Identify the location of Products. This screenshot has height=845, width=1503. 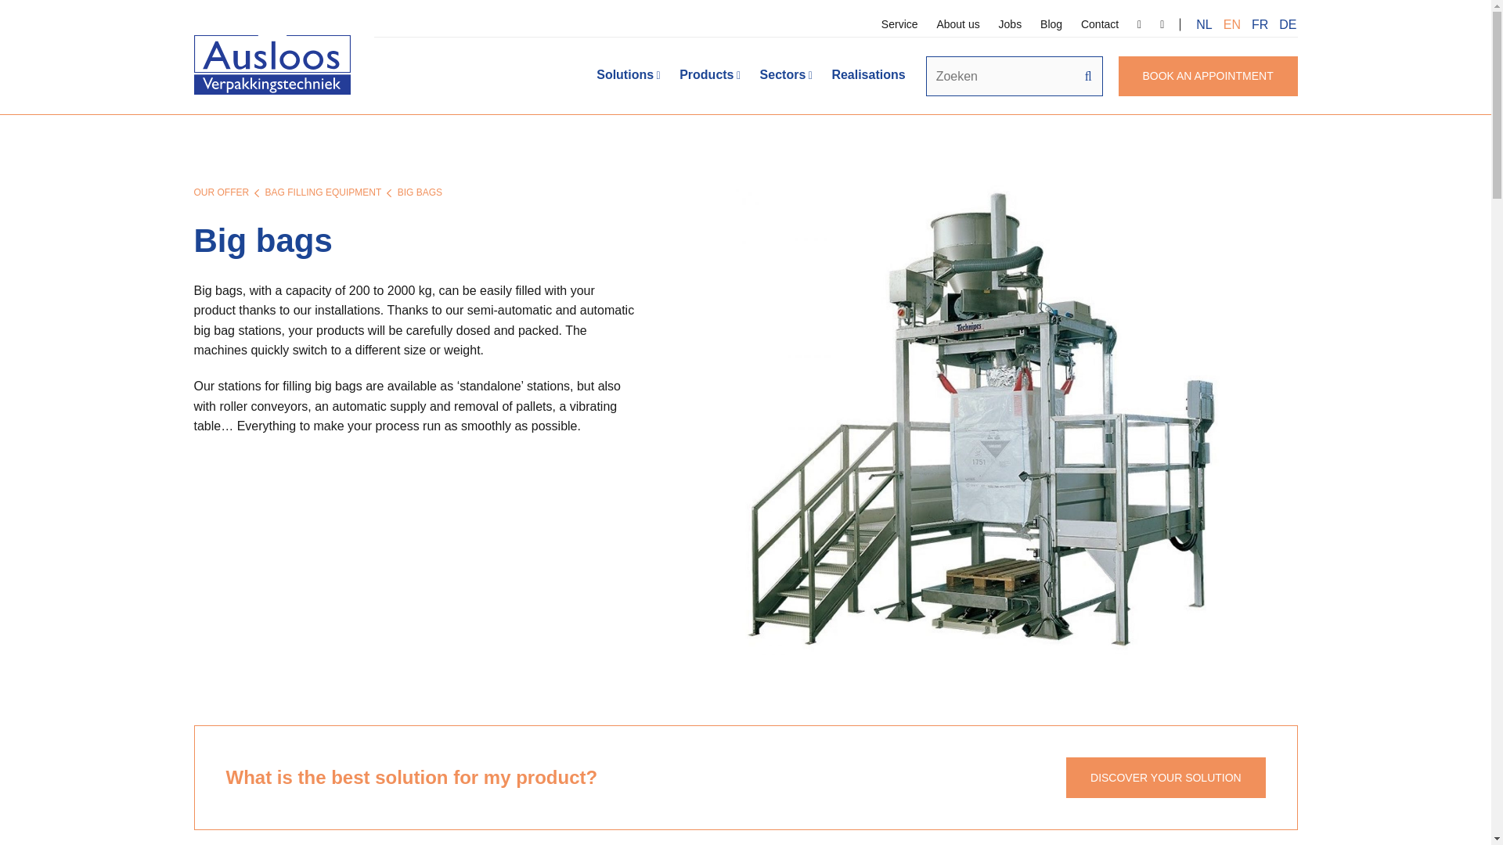
(710, 75).